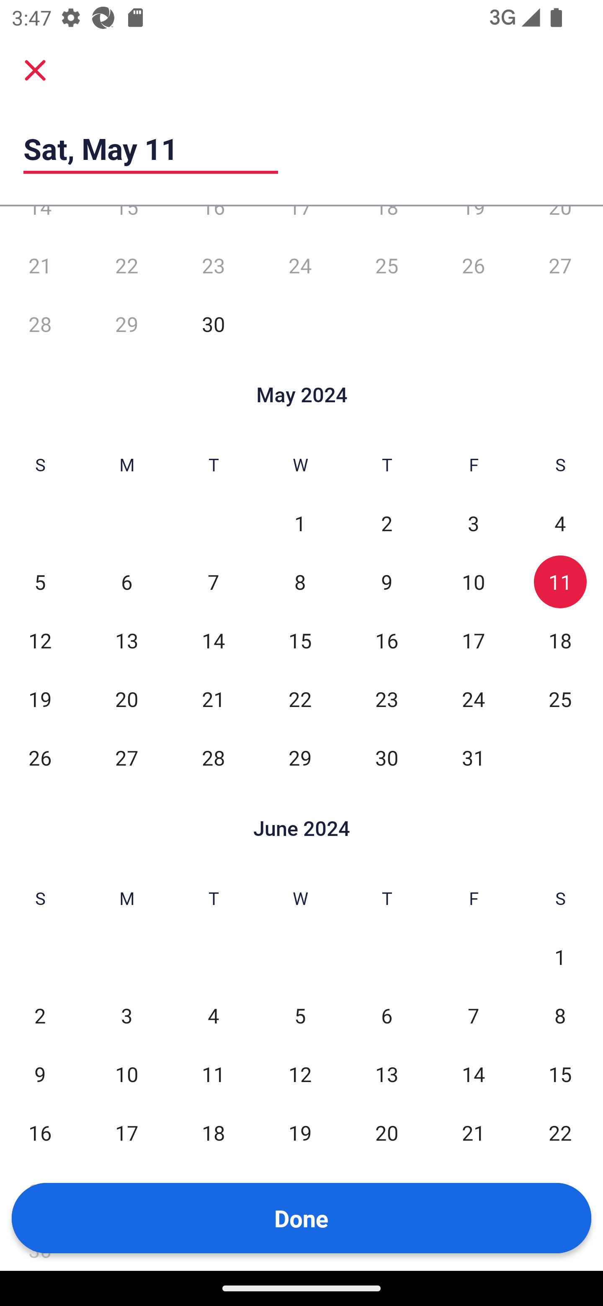 The height and width of the screenshot is (1306, 603). I want to click on 3 Fri, May 3, Not Selected, so click(473, 523).